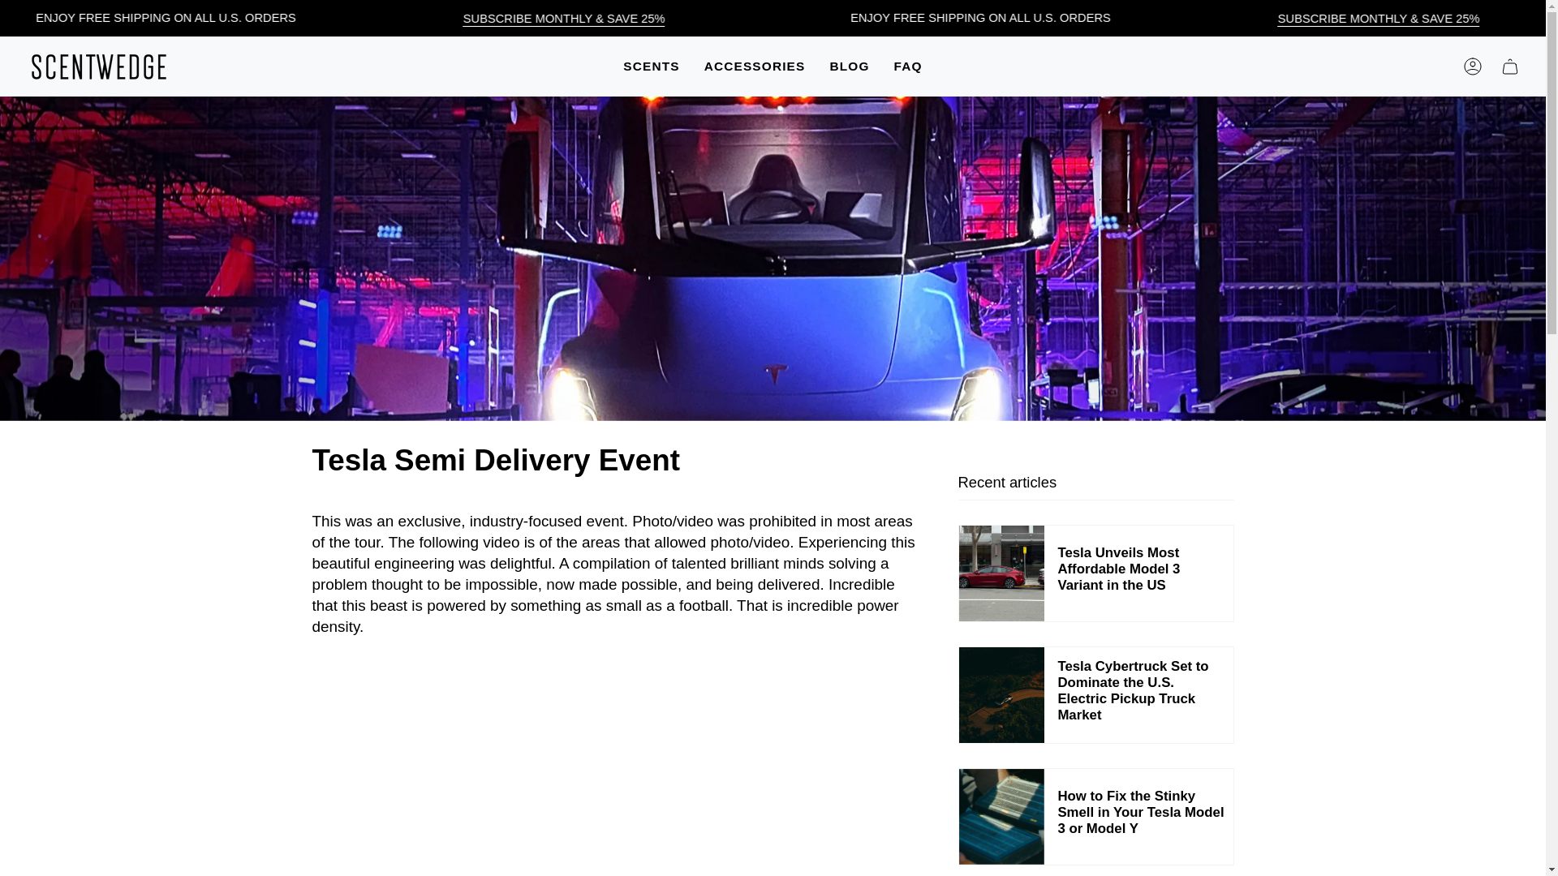 This screenshot has height=876, width=1558. I want to click on CART, so click(1509, 67).